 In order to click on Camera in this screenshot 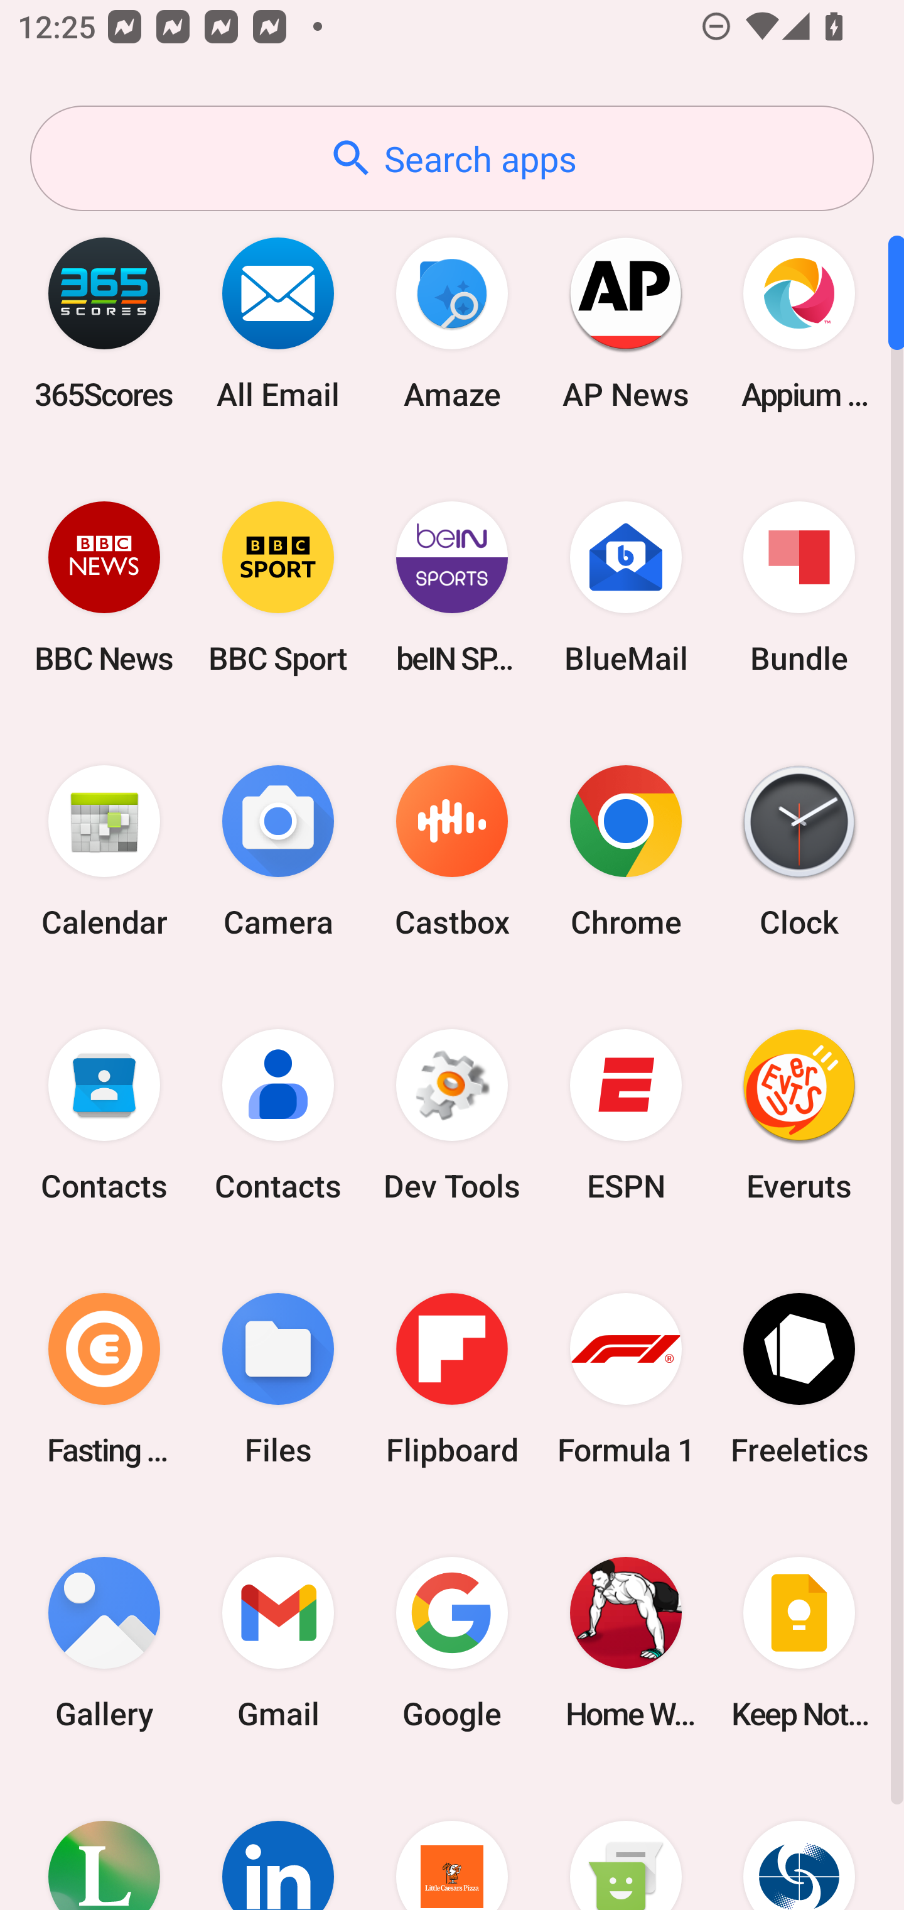, I will do `click(278, 852)`.